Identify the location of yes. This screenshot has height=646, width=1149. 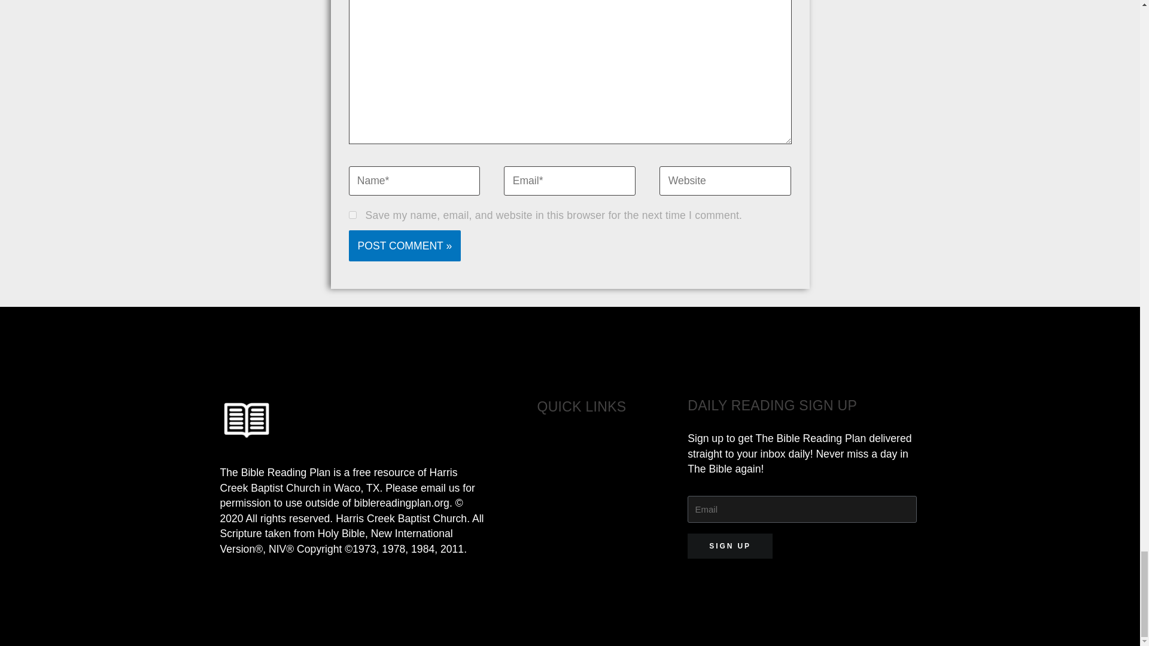
(352, 215).